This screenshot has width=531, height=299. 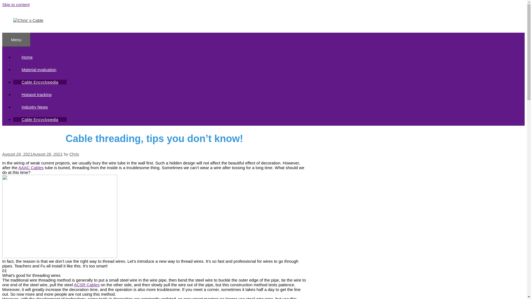 What do you see at coordinates (37, 94) in the screenshot?
I see `Hotspot tracking` at bounding box center [37, 94].